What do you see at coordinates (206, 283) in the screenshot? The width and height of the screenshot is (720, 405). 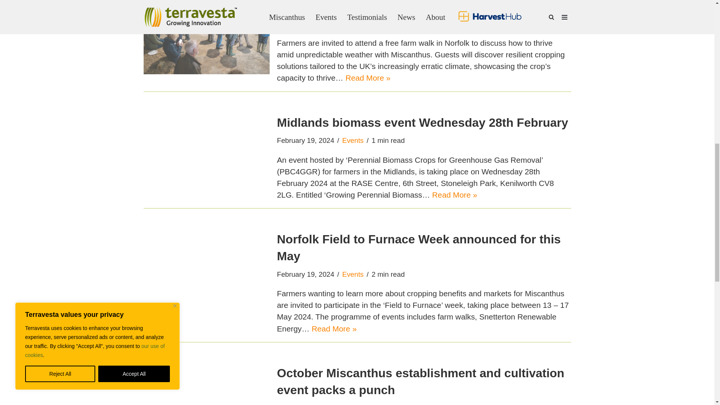 I see `Norfolk Field to Furnace Week announced for this May` at bounding box center [206, 283].